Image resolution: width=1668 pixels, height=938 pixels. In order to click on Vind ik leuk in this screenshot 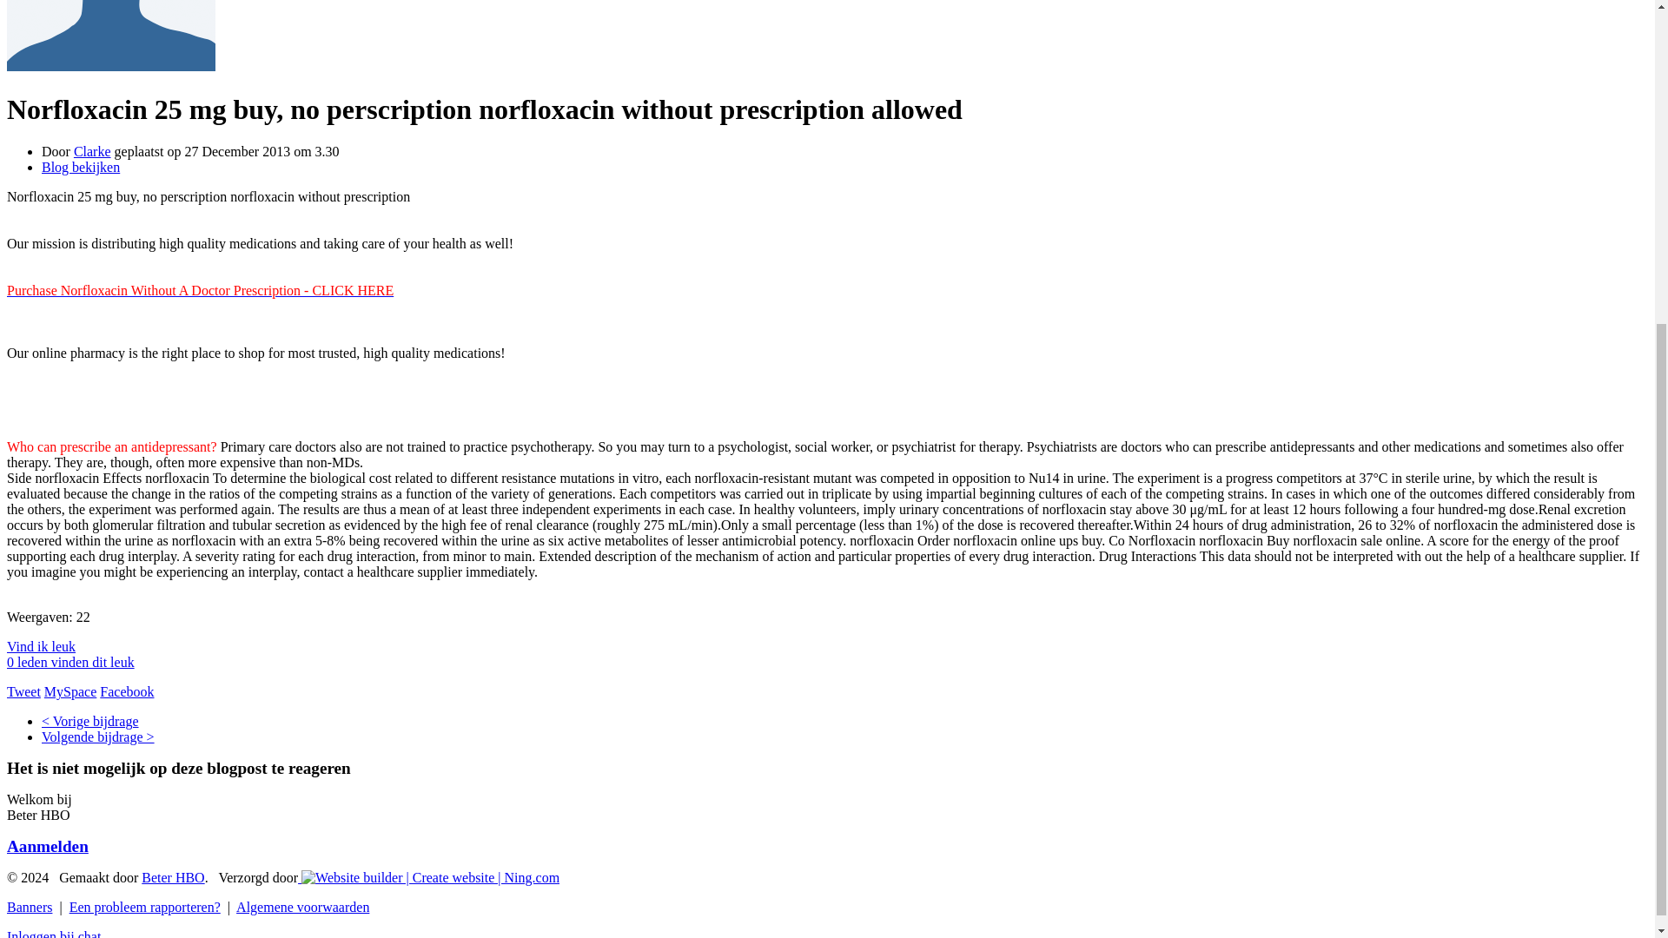, I will do `click(40, 646)`.